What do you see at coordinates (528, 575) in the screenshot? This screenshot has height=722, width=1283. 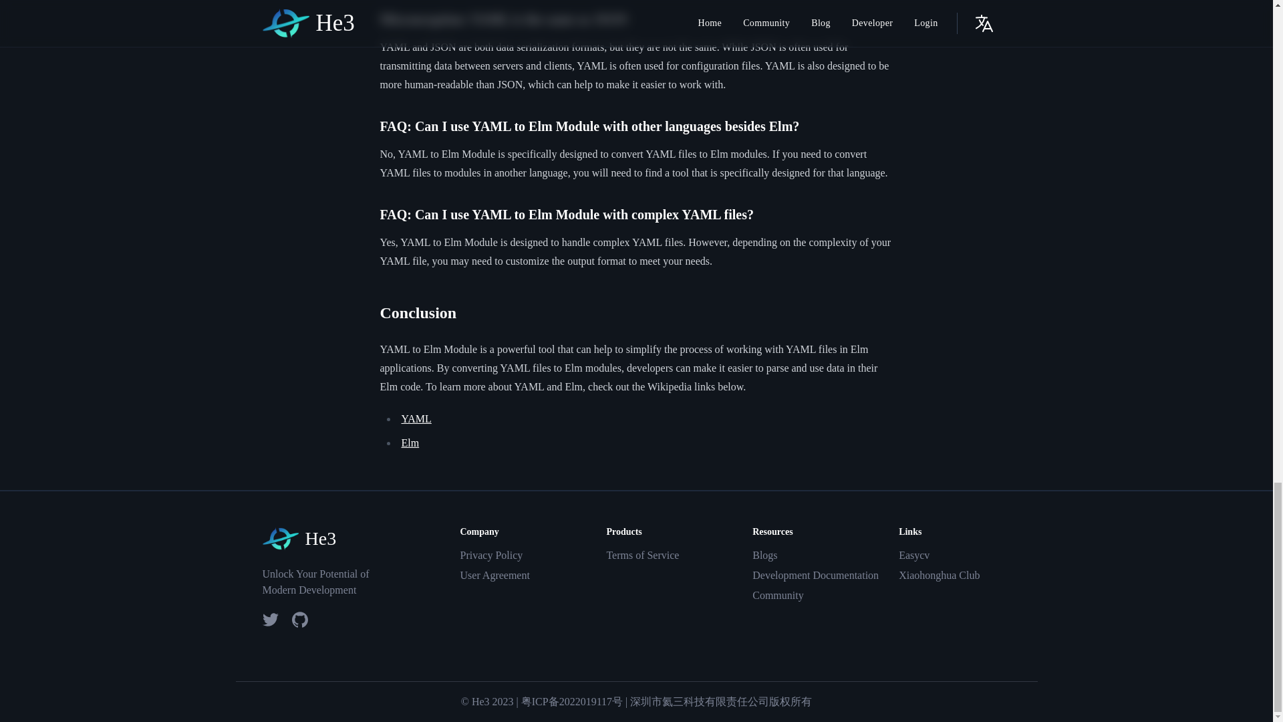 I see `User Agreement` at bounding box center [528, 575].